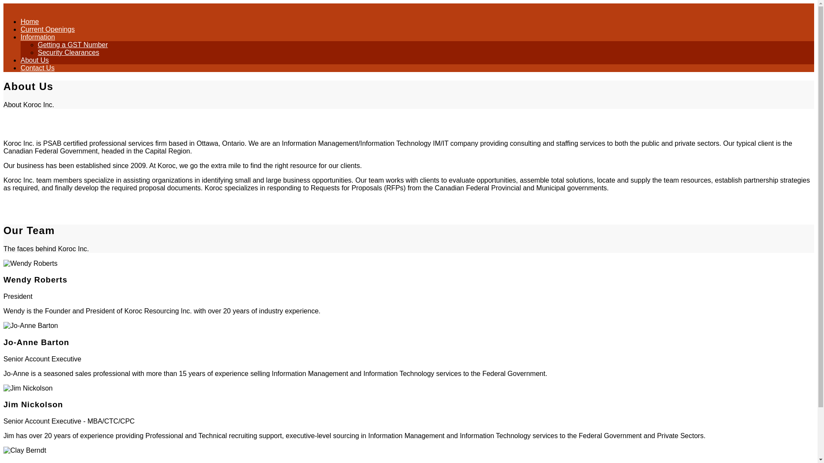 The image size is (824, 463). What do you see at coordinates (73, 45) in the screenshot?
I see `Getting a GST Number` at bounding box center [73, 45].